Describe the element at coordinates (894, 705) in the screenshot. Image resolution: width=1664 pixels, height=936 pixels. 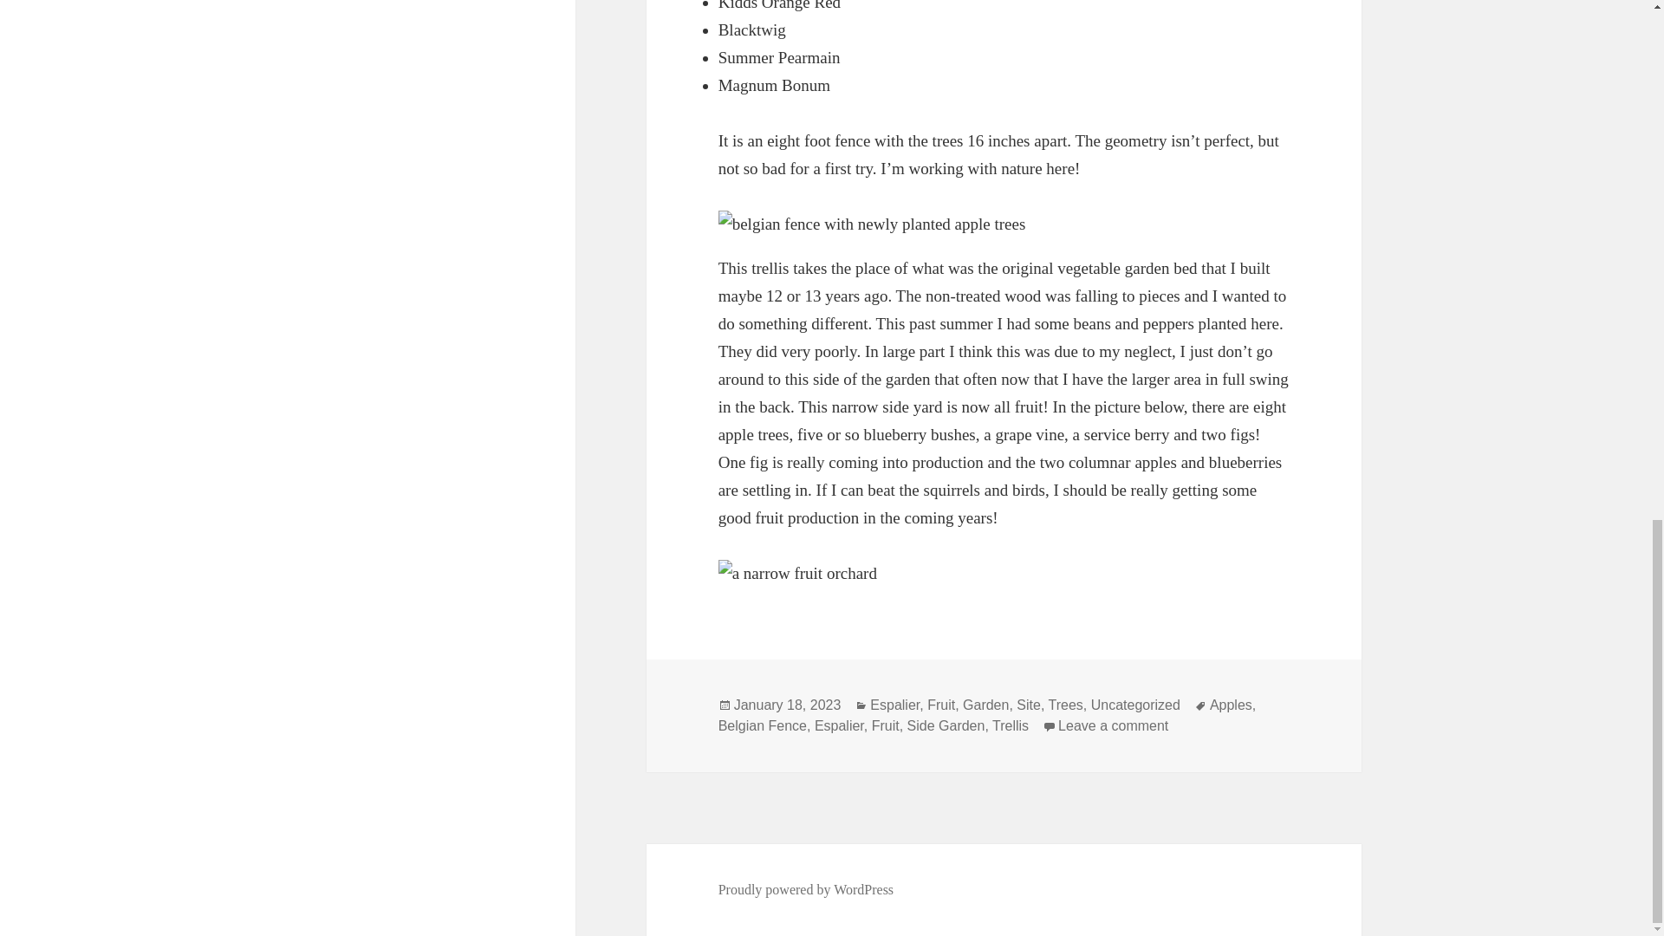
I see `Garden` at that location.